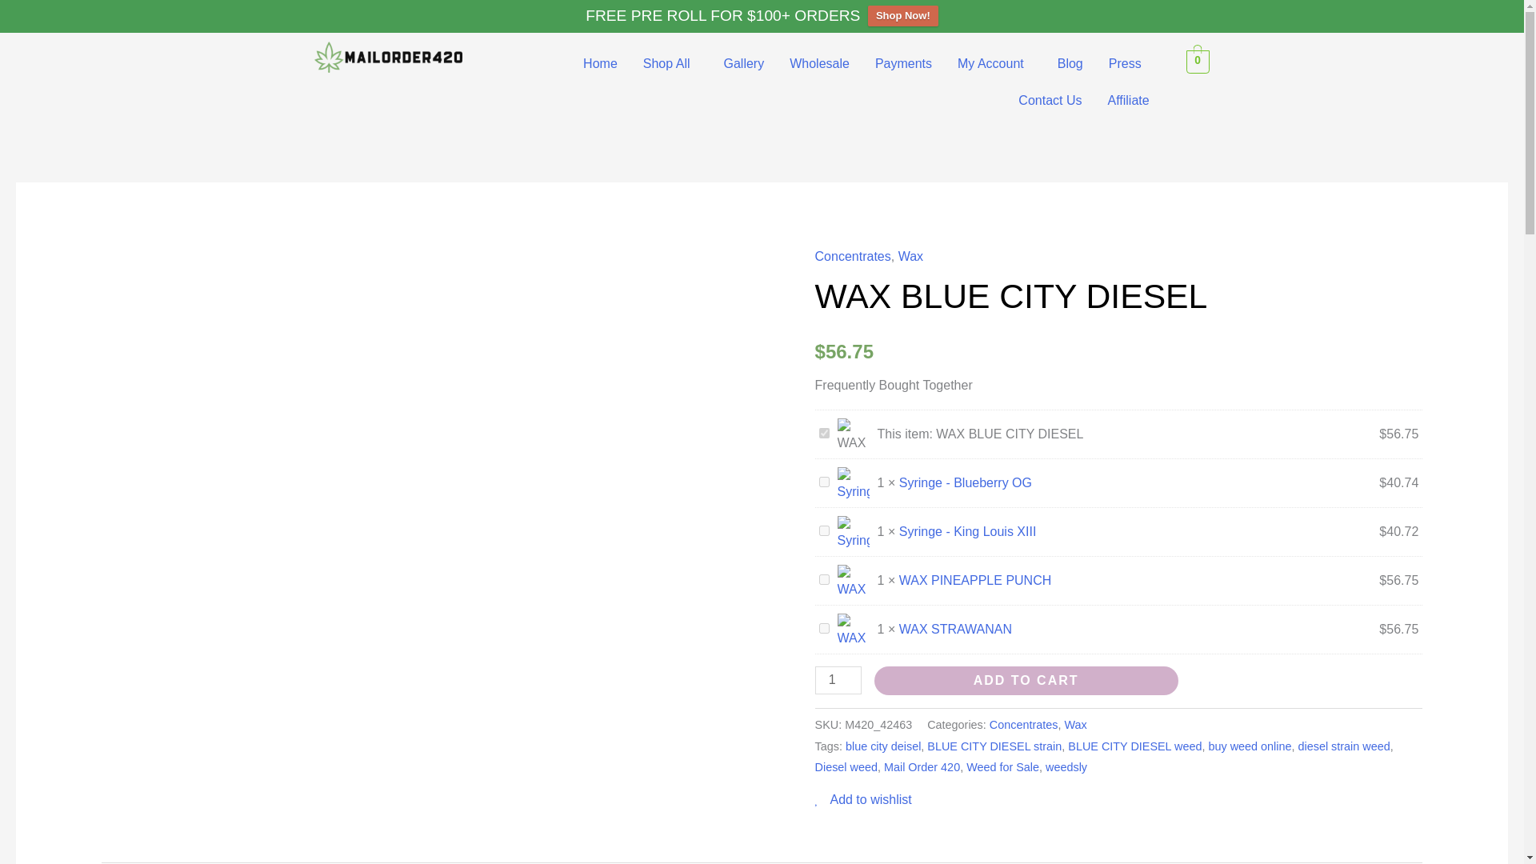 This screenshot has height=864, width=1536. Describe the element at coordinates (994, 64) in the screenshot. I see `My Account` at that location.